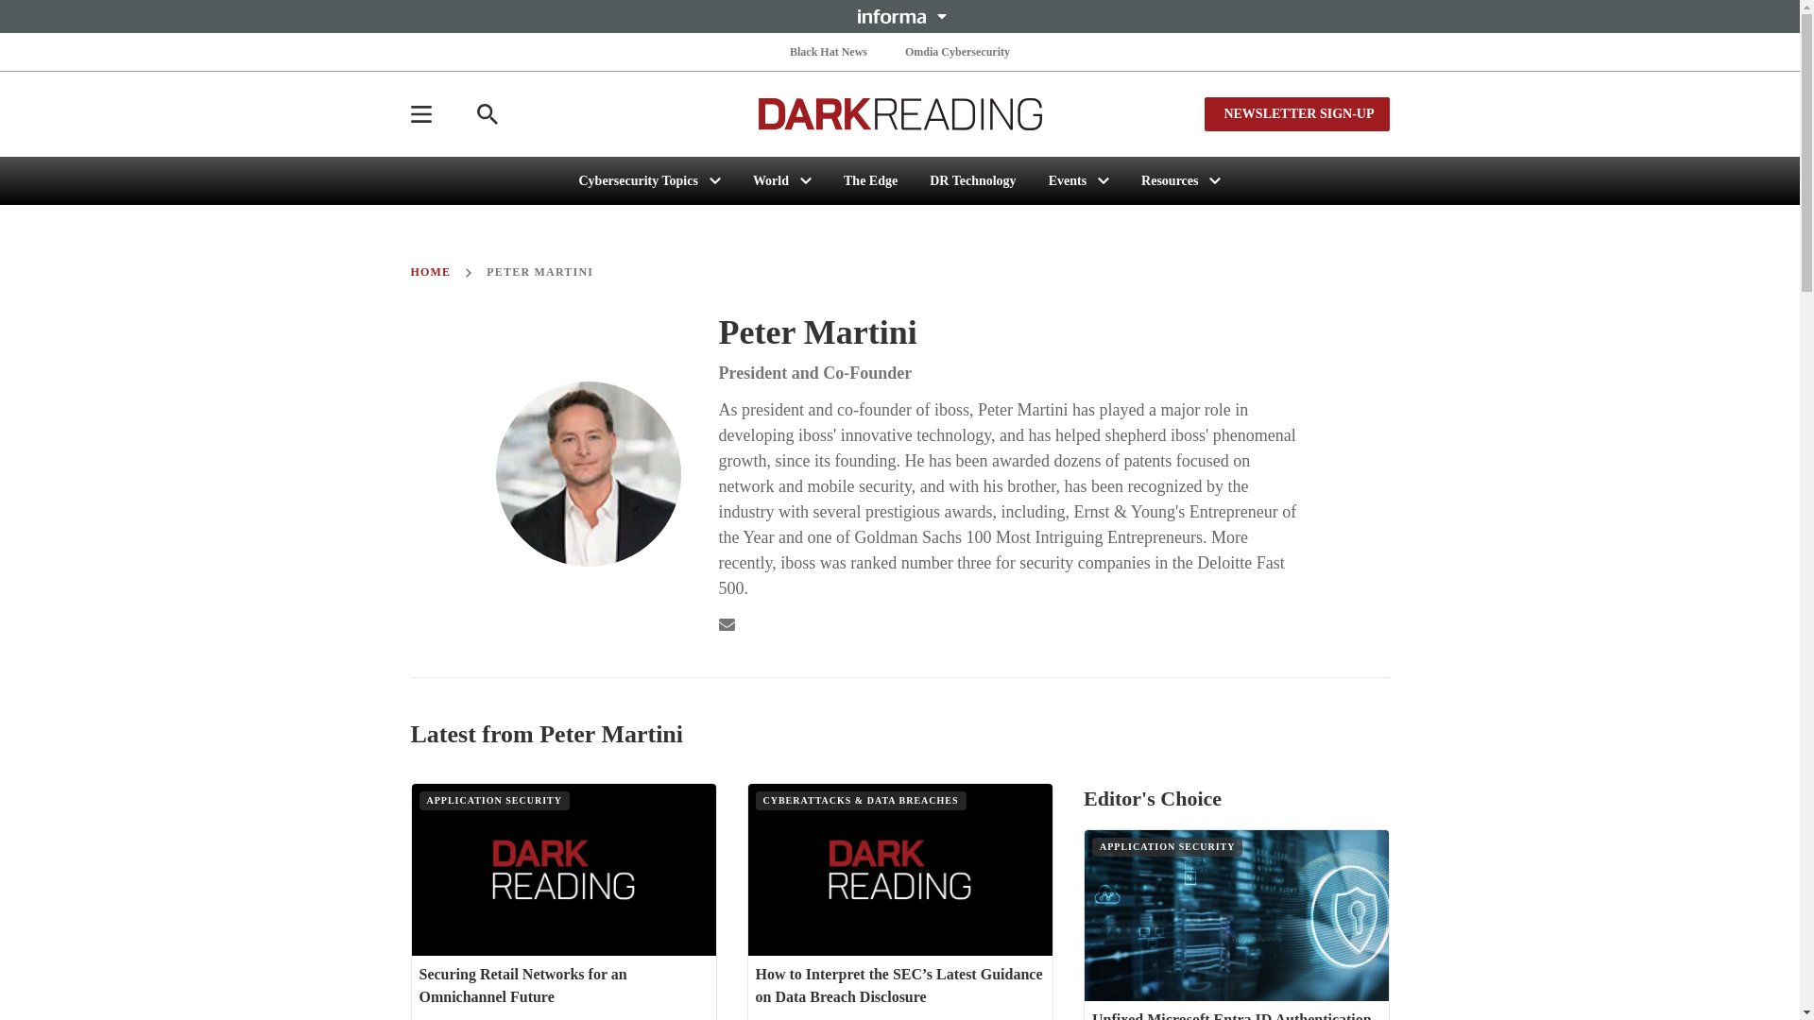  What do you see at coordinates (899, 113) in the screenshot?
I see `Dark Reading Logo` at bounding box center [899, 113].